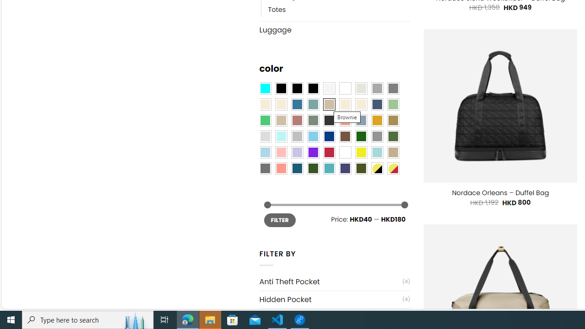 Image resolution: width=585 pixels, height=329 pixels. Describe the element at coordinates (297, 104) in the screenshot. I see `Blue` at that location.